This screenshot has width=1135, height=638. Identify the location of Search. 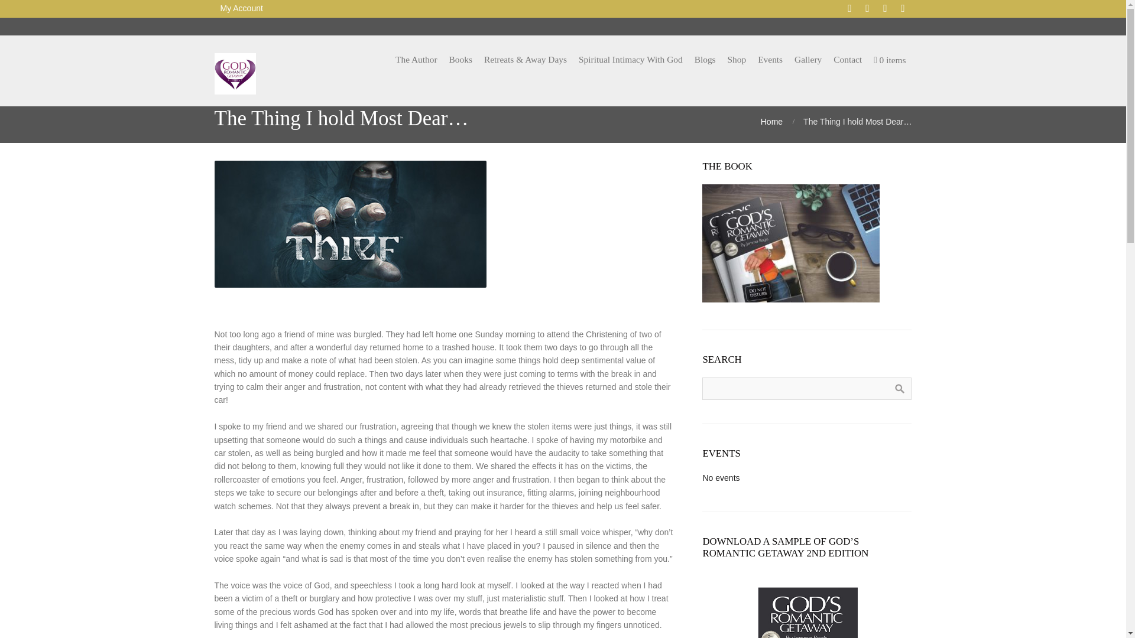
(899, 389).